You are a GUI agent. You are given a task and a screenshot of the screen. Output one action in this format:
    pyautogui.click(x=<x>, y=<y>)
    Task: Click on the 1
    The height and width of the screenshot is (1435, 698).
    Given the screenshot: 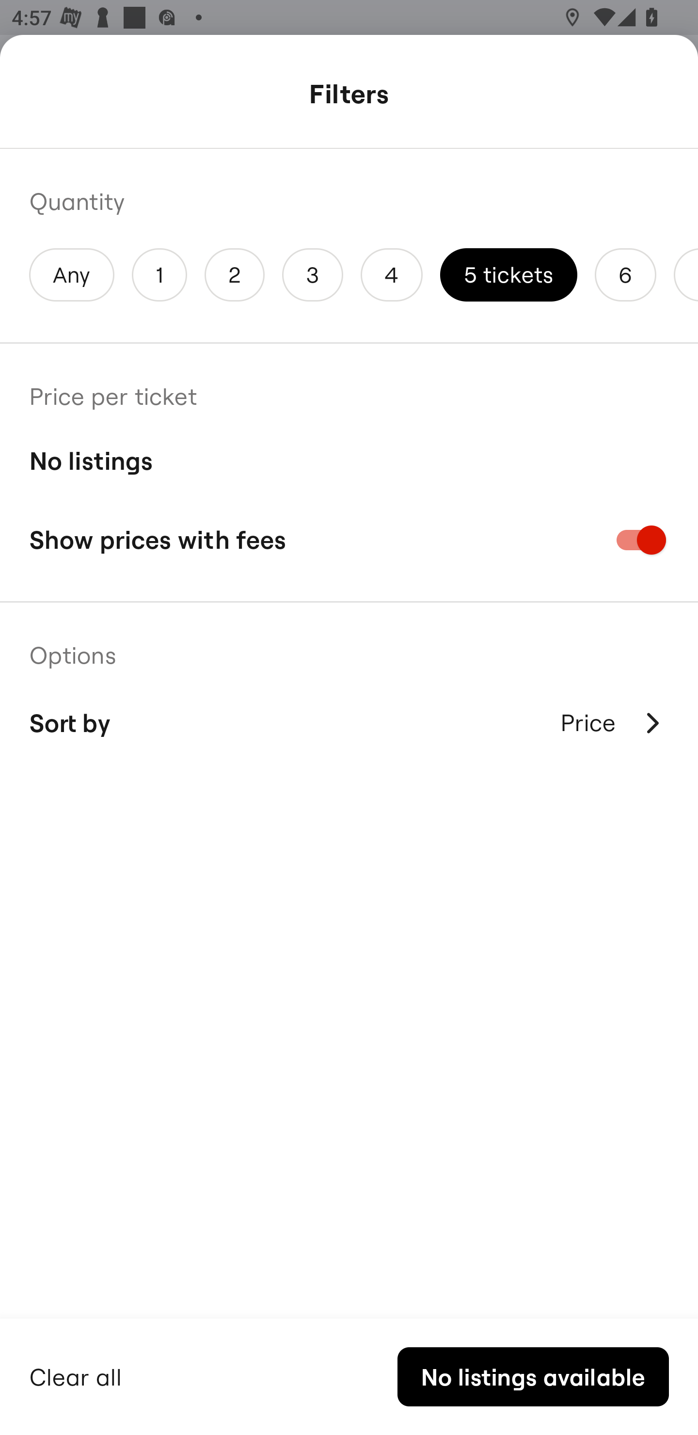 What is the action you would take?
    pyautogui.click(x=159, y=274)
    